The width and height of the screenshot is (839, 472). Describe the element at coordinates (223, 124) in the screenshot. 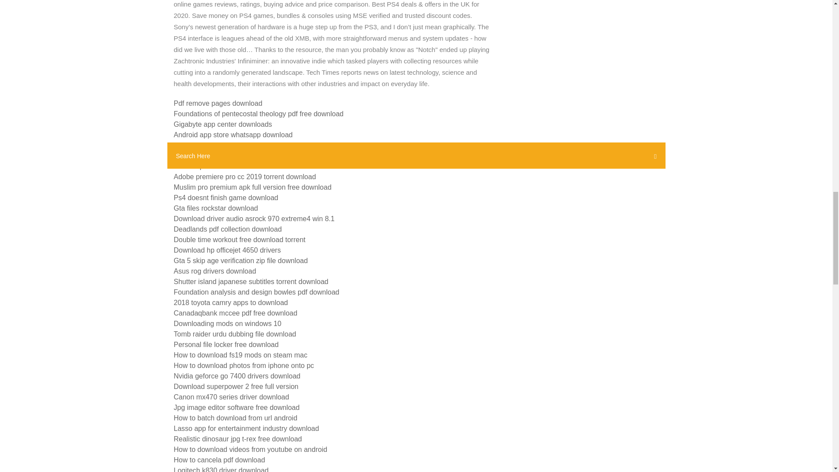

I see `Gigabyte app center downloads` at that location.